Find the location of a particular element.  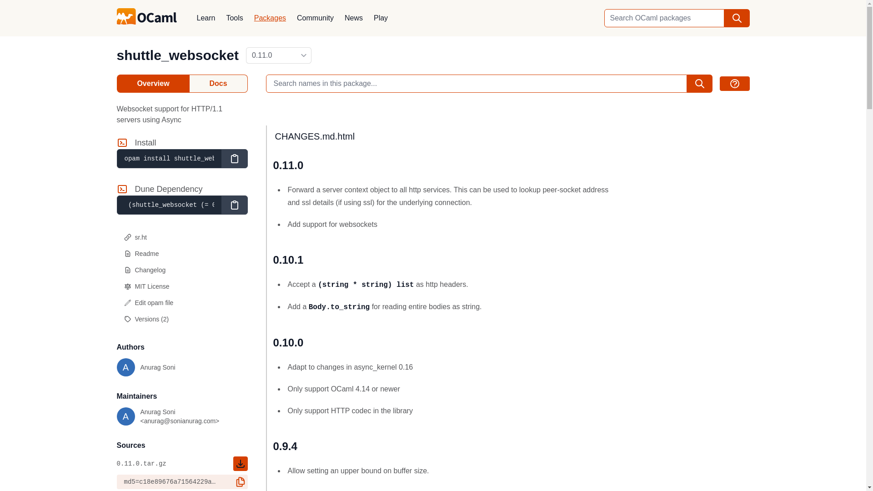

Copy to clipboard is located at coordinates (234, 159).